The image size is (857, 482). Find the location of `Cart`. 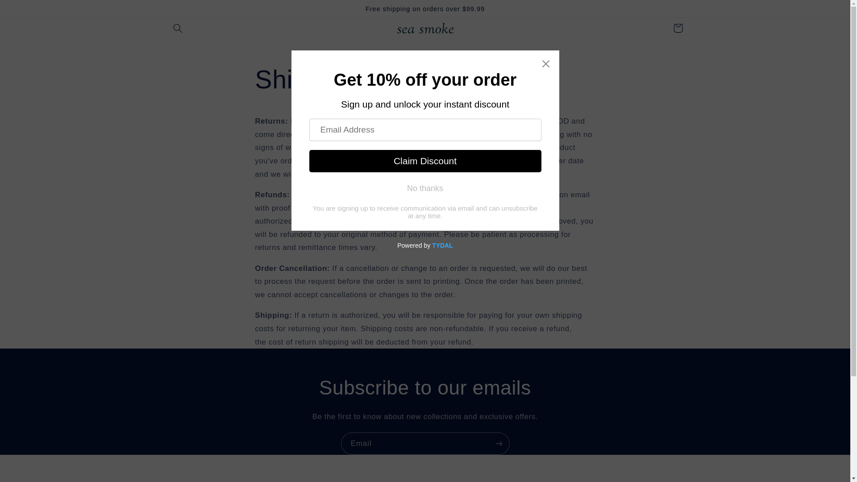

Cart is located at coordinates (678, 28).